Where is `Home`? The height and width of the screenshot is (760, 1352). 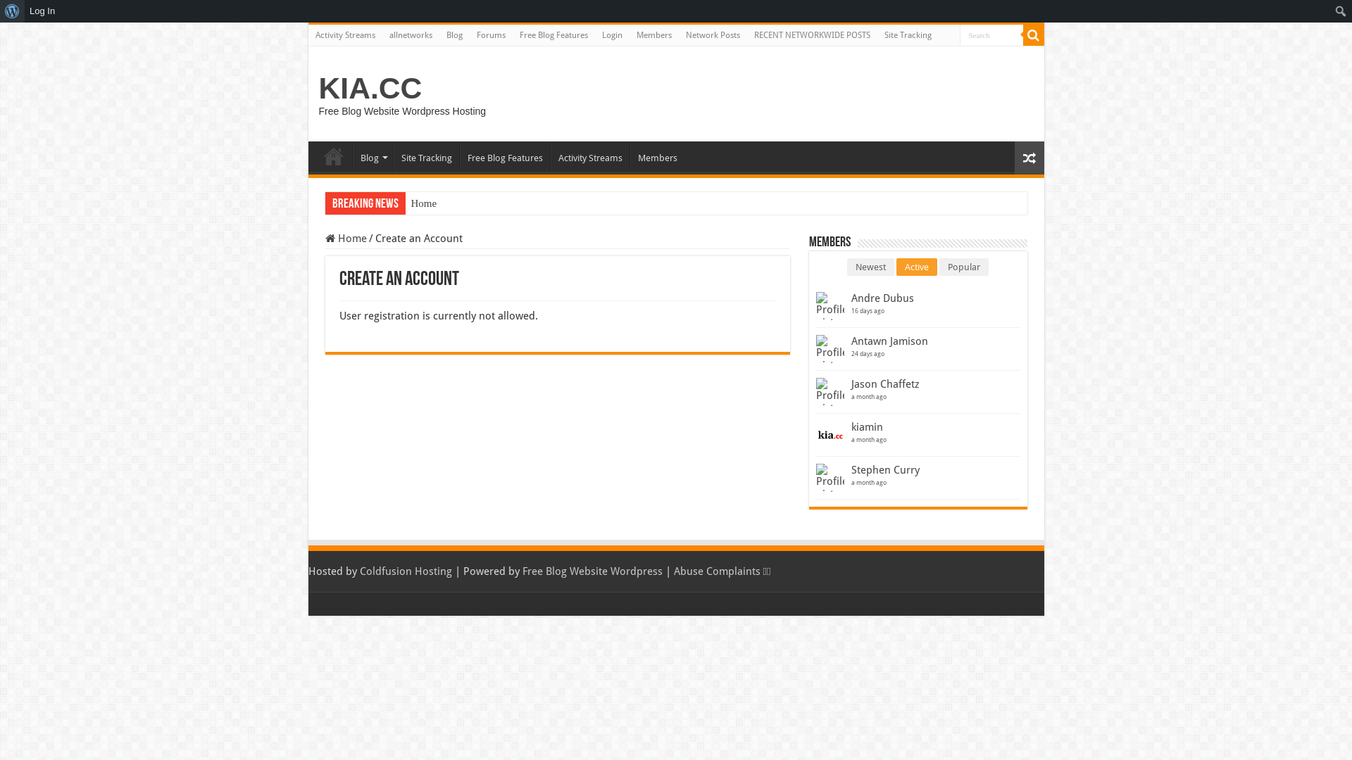
Home is located at coordinates (346, 239).